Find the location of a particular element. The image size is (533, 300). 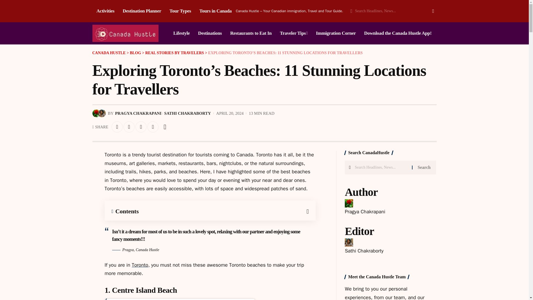

Traveler Tips is located at coordinates (294, 33).